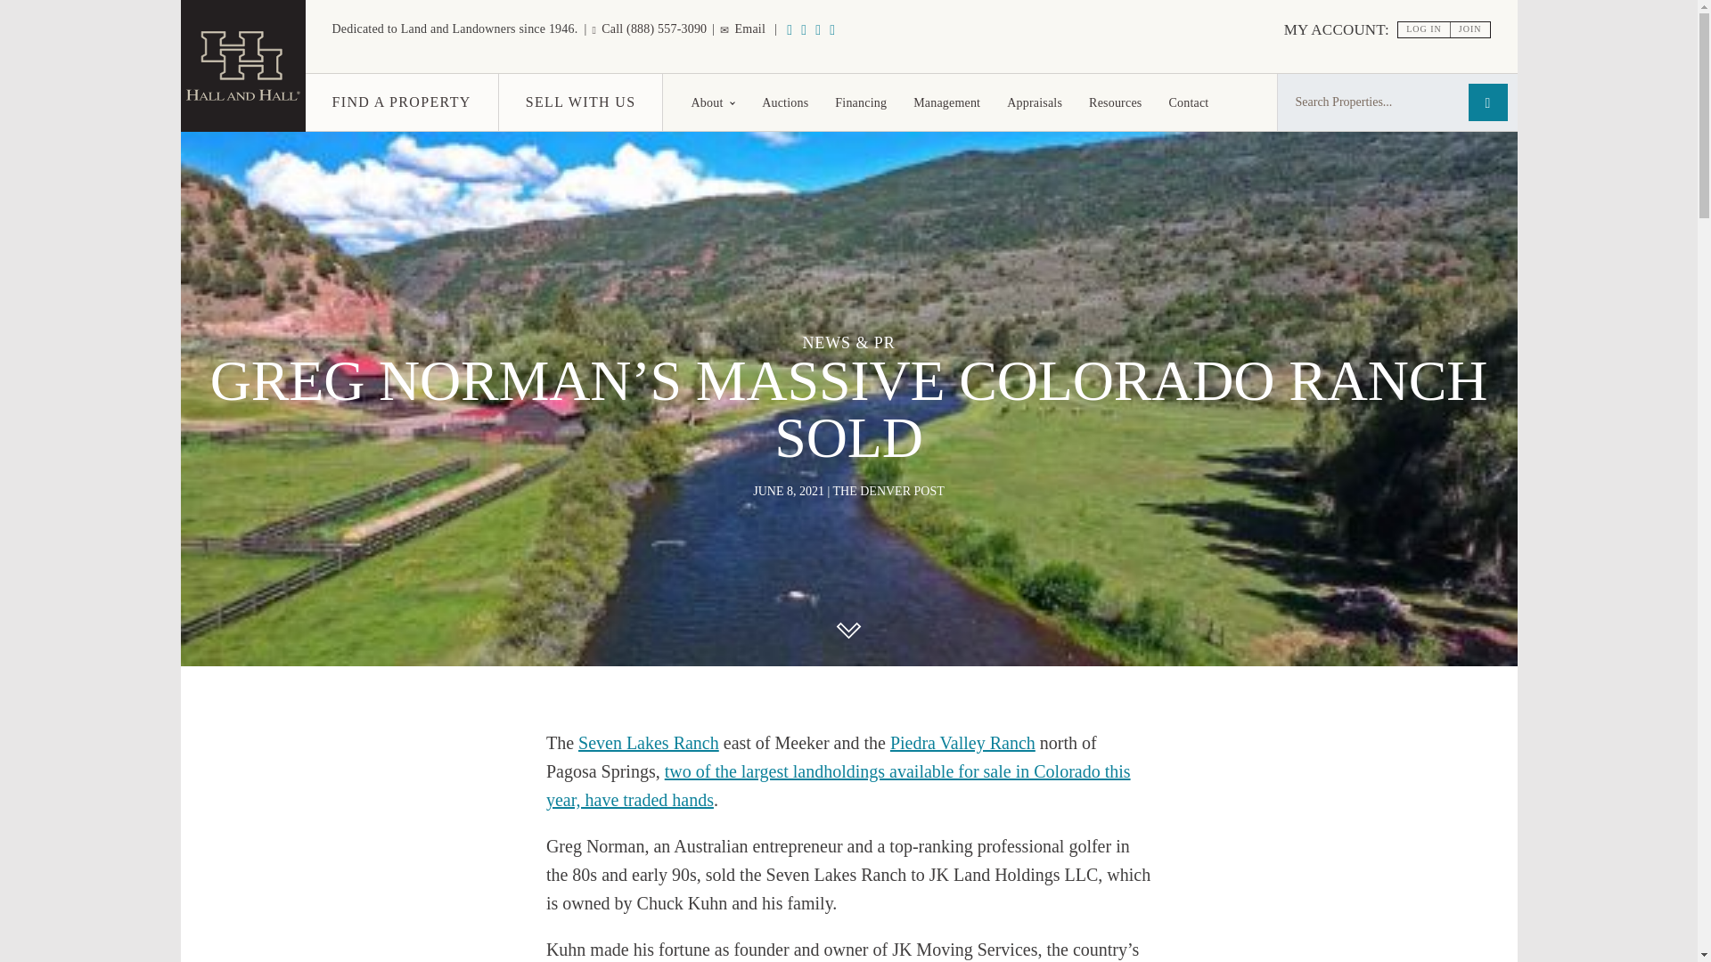 The image size is (1711, 962). Describe the element at coordinates (1116, 102) in the screenshot. I see `Resources` at that location.